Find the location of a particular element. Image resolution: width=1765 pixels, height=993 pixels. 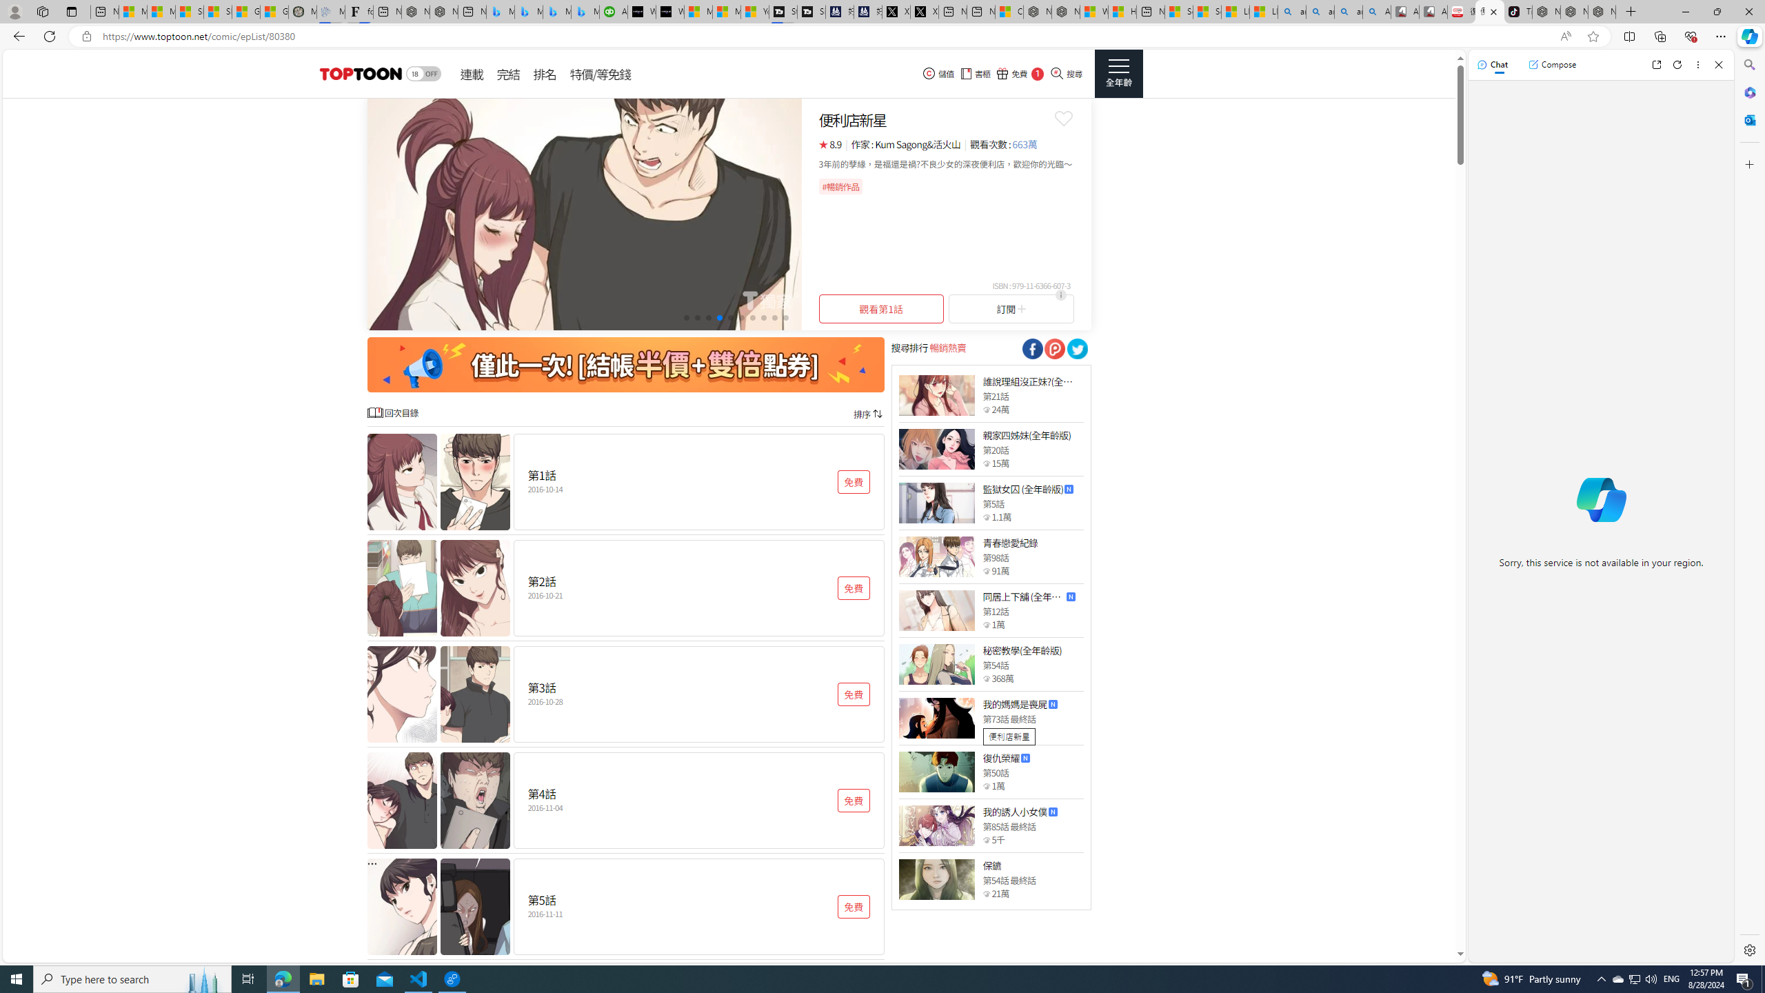

Microsoft Bing Travel - Stays in Bangkok, Bangkok, Thailand is located at coordinates (528, 12).